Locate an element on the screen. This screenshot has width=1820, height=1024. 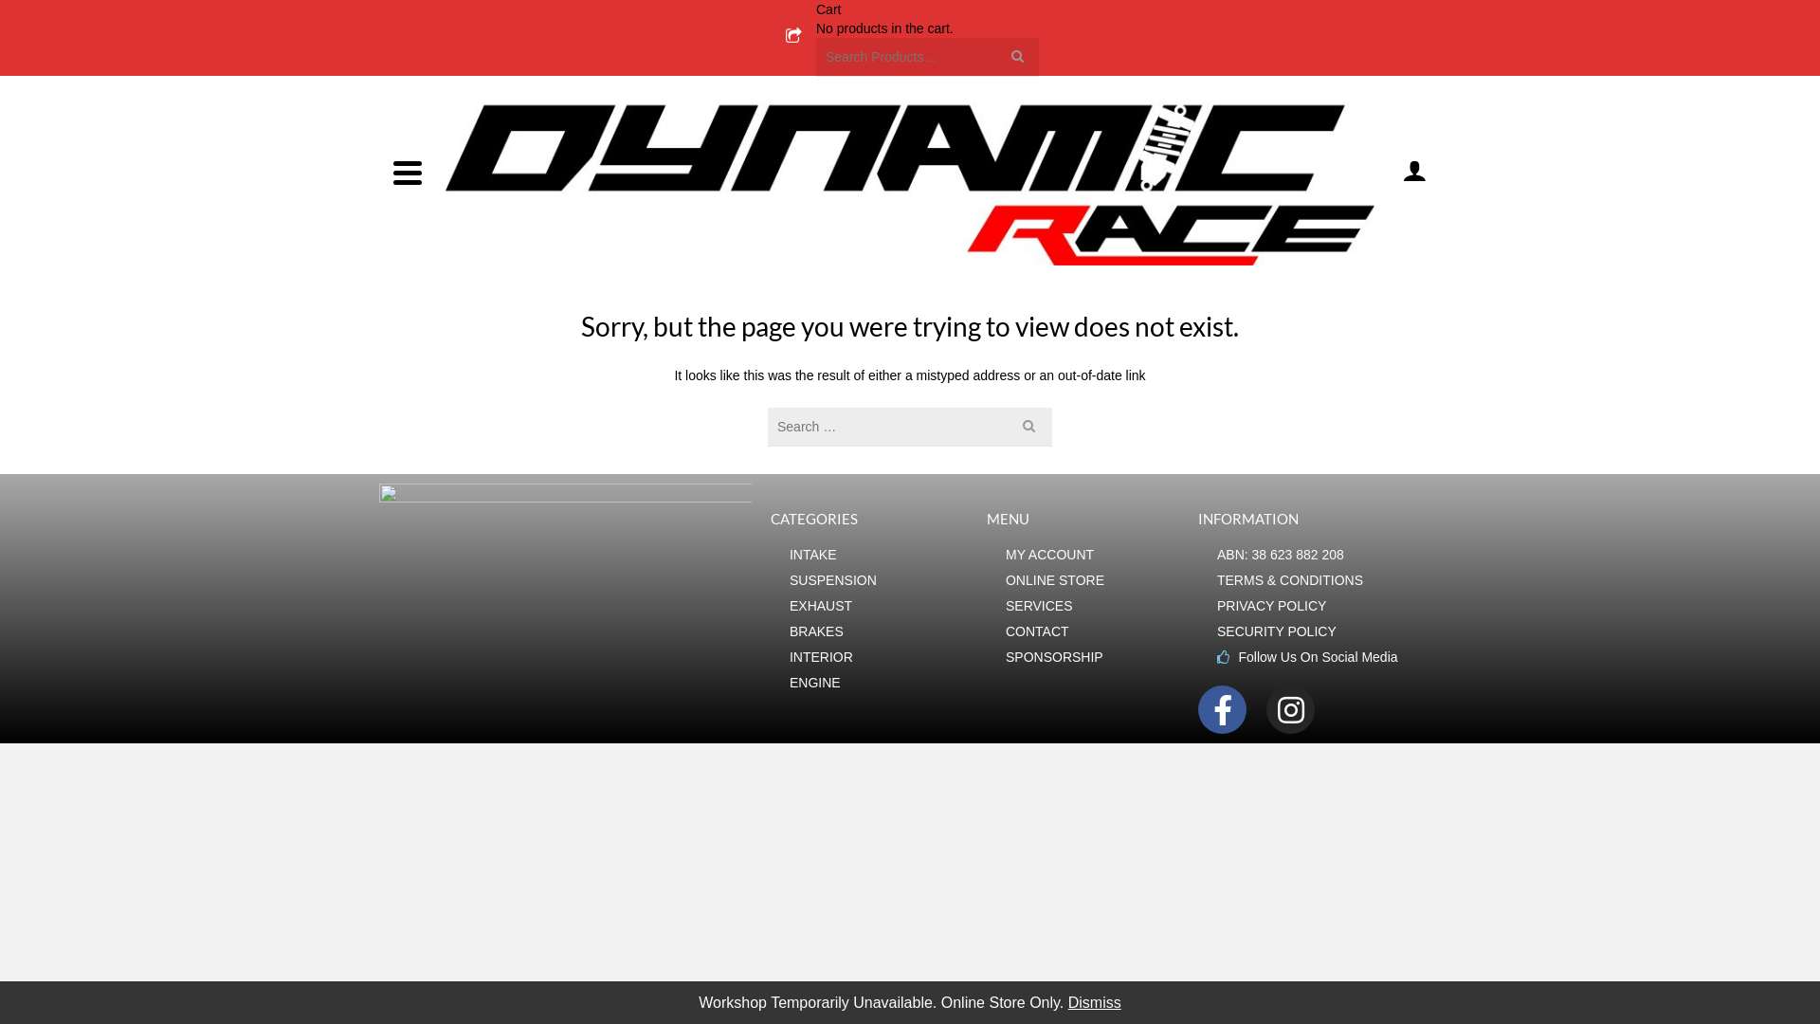
INTAKE is located at coordinates (879, 555).